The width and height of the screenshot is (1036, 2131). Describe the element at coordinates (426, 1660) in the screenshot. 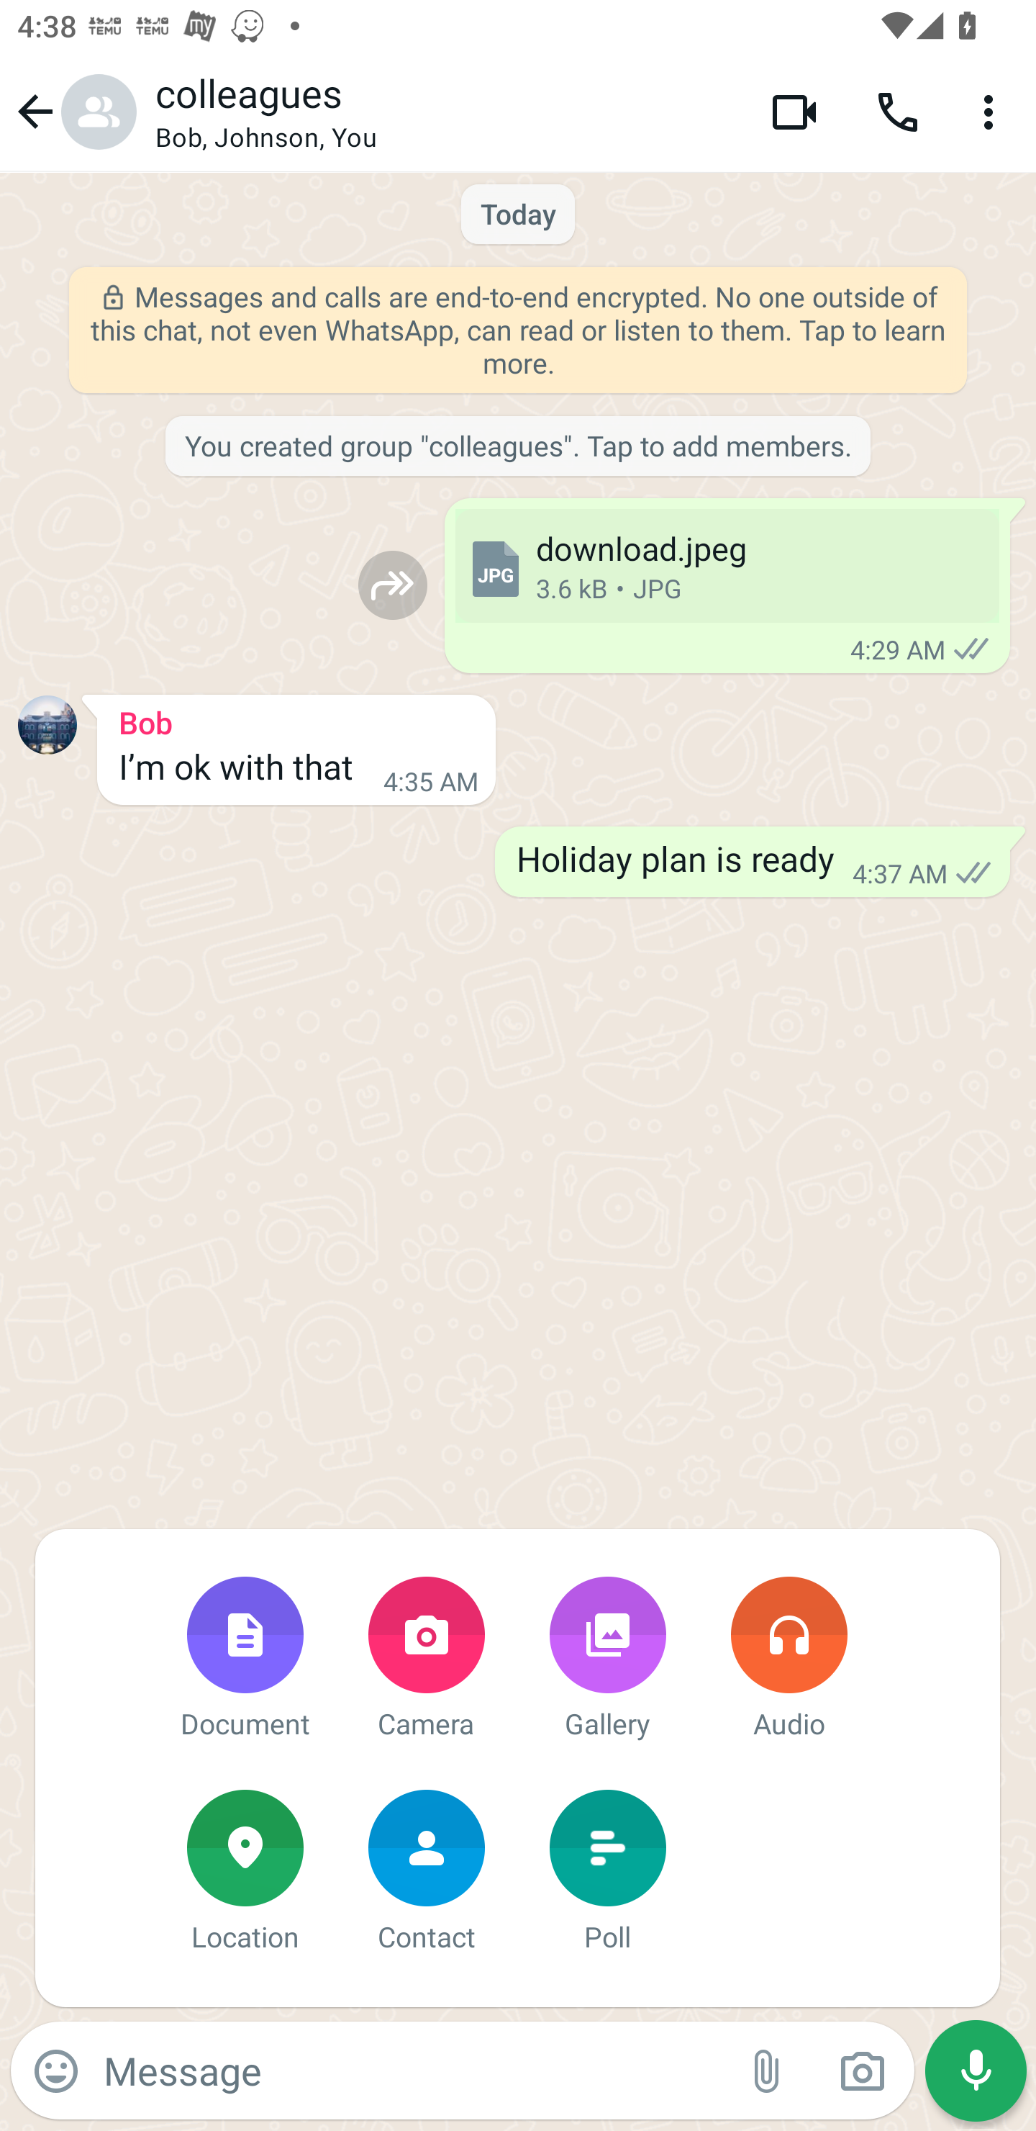

I see `Camera` at that location.